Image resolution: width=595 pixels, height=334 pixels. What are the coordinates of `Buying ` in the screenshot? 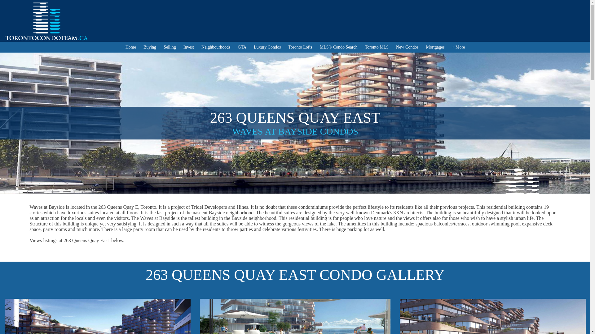 It's located at (150, 47).